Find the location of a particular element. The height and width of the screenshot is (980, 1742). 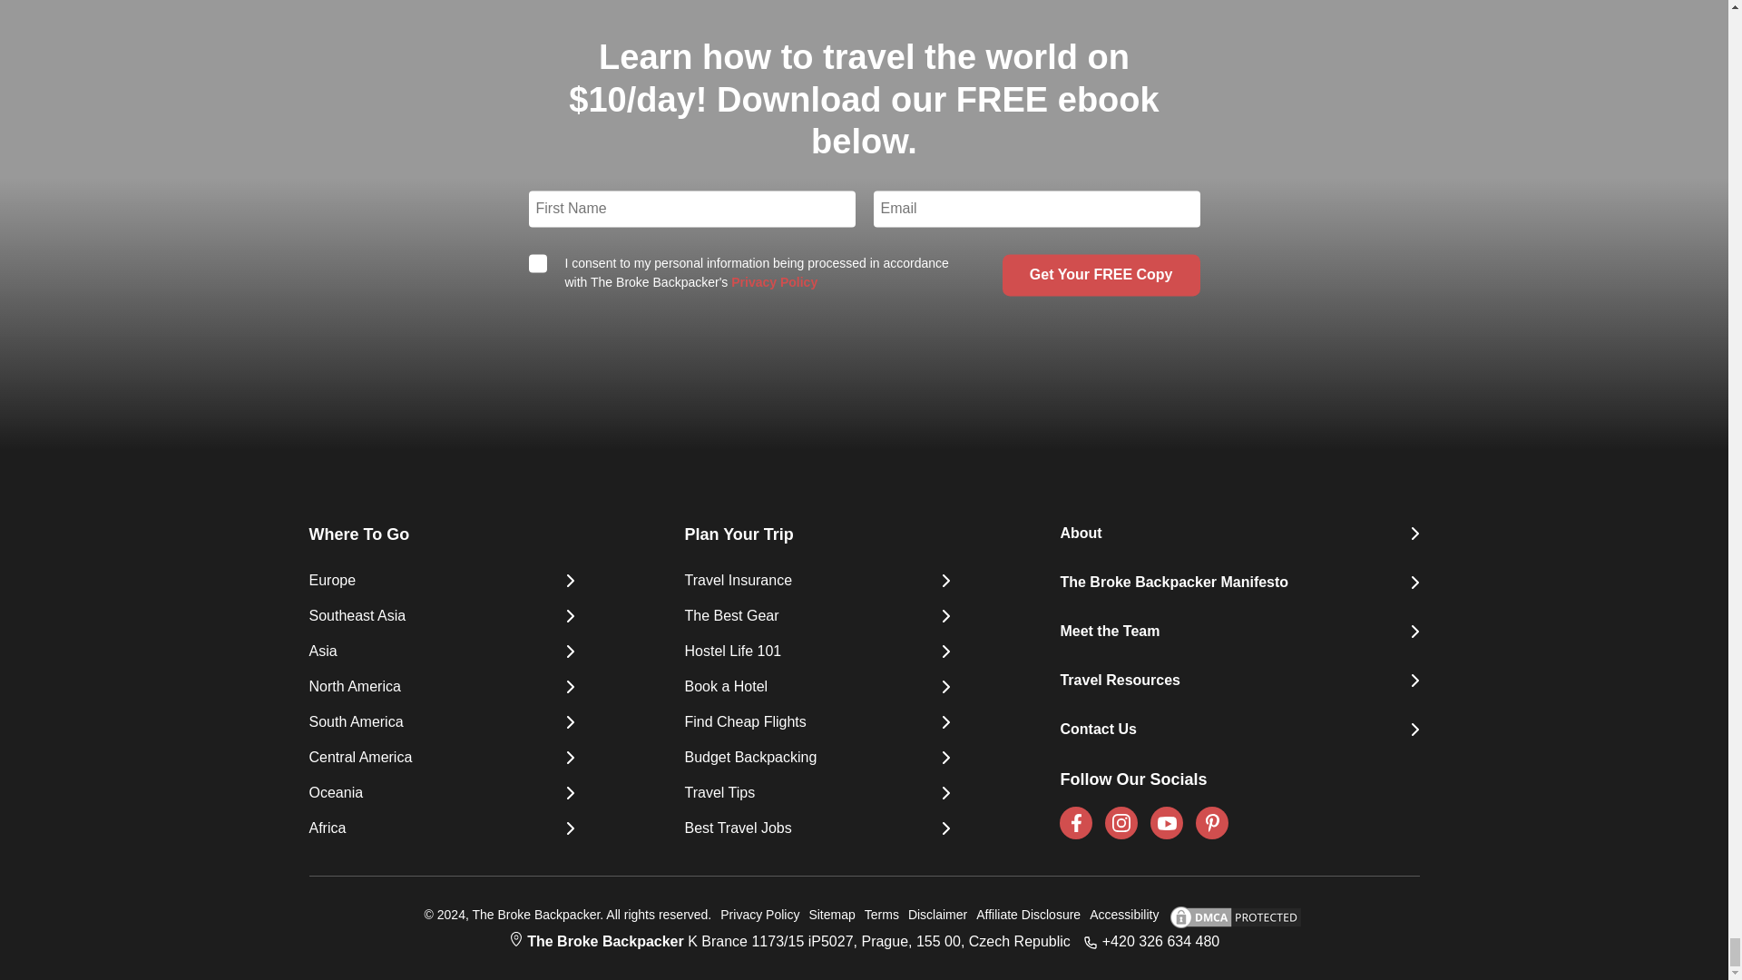

DMCA.com Protection Status is located at coordinates (1230, 916).